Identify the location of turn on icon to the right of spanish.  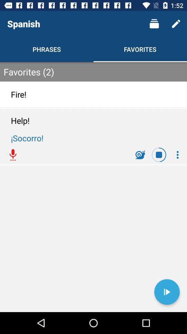
(154, 24).